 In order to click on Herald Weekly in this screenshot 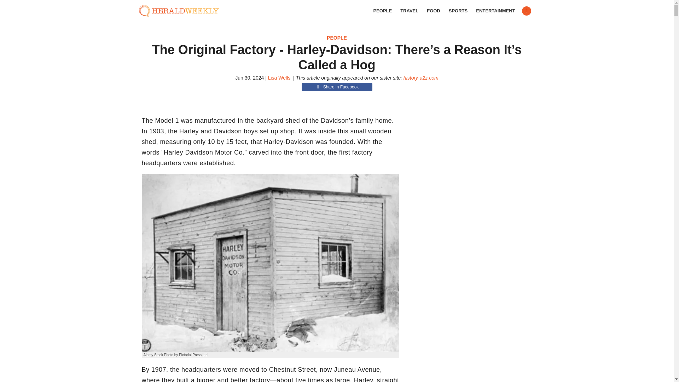, I will do `click(182, 11)`.